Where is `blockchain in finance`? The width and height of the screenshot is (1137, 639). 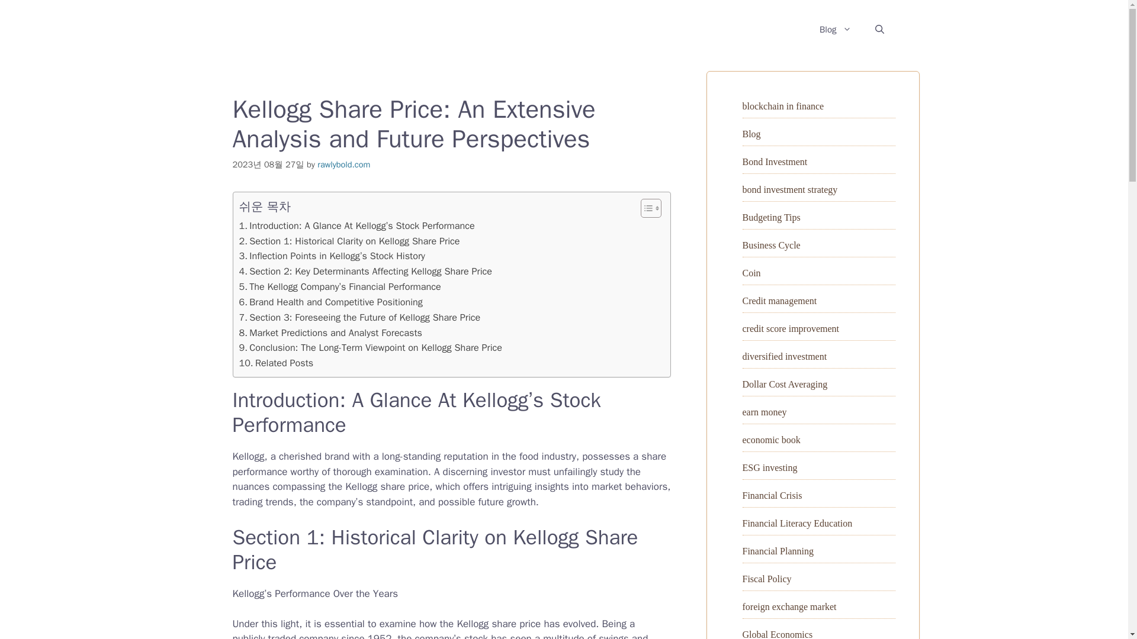 blockchain in finance is located at coordinates (783, 105).